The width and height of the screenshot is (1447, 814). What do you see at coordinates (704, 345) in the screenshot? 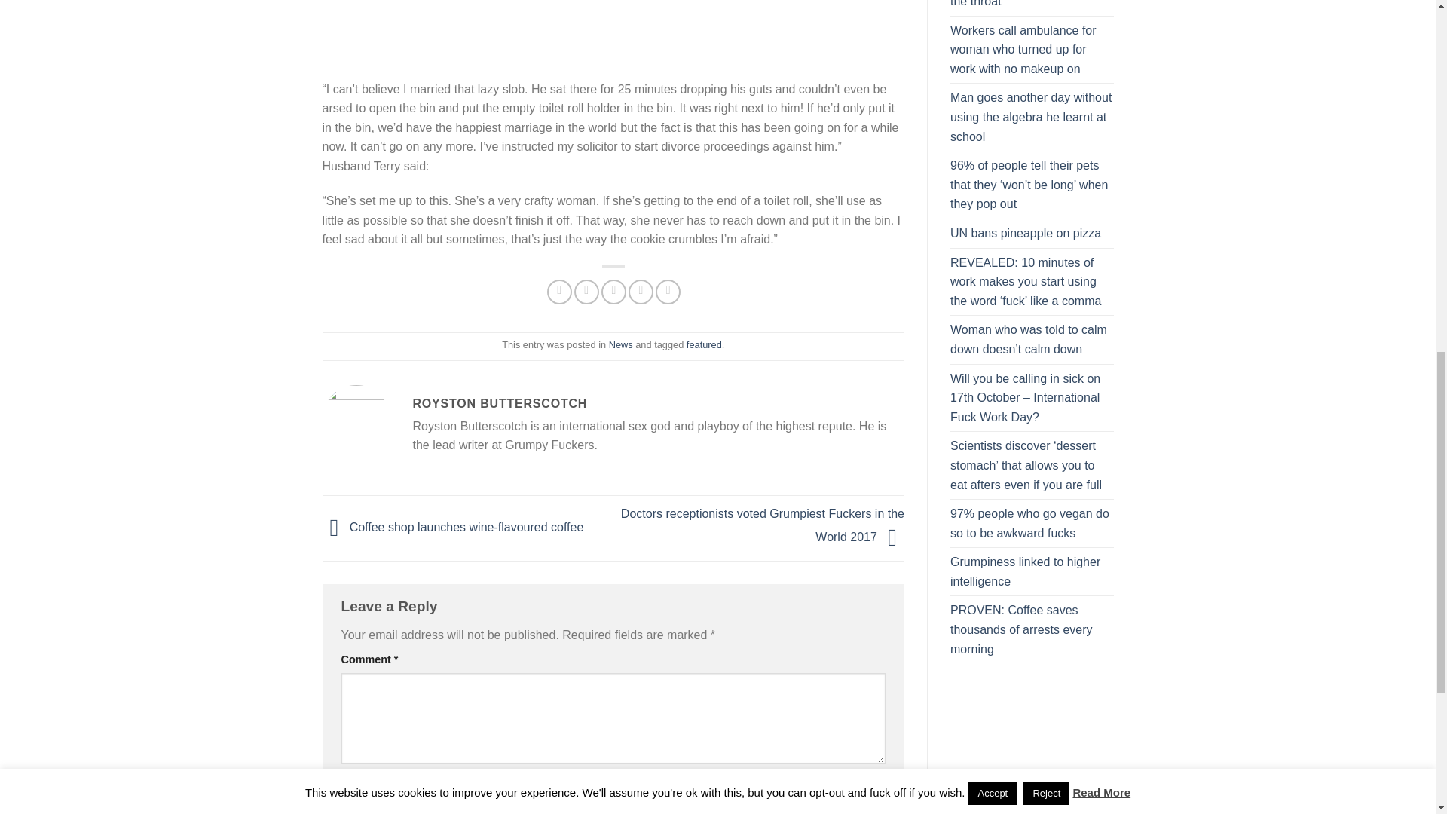
I see `featured` at bounding box center [704, 345].